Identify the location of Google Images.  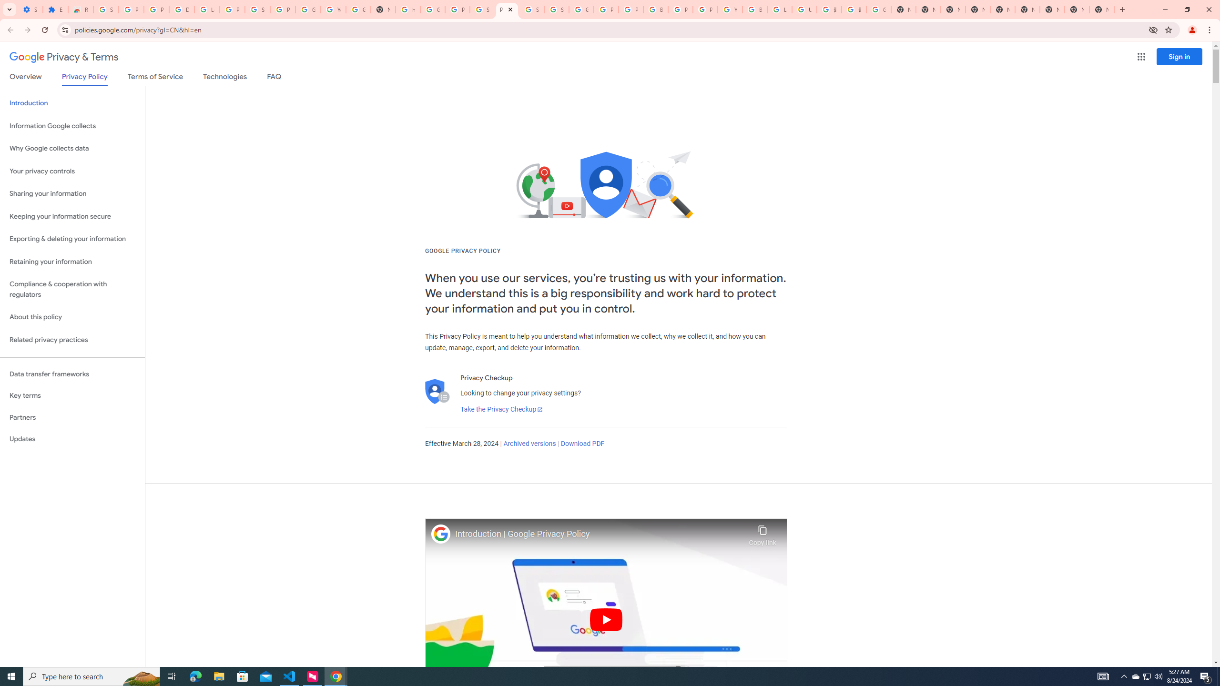
(879, 10).